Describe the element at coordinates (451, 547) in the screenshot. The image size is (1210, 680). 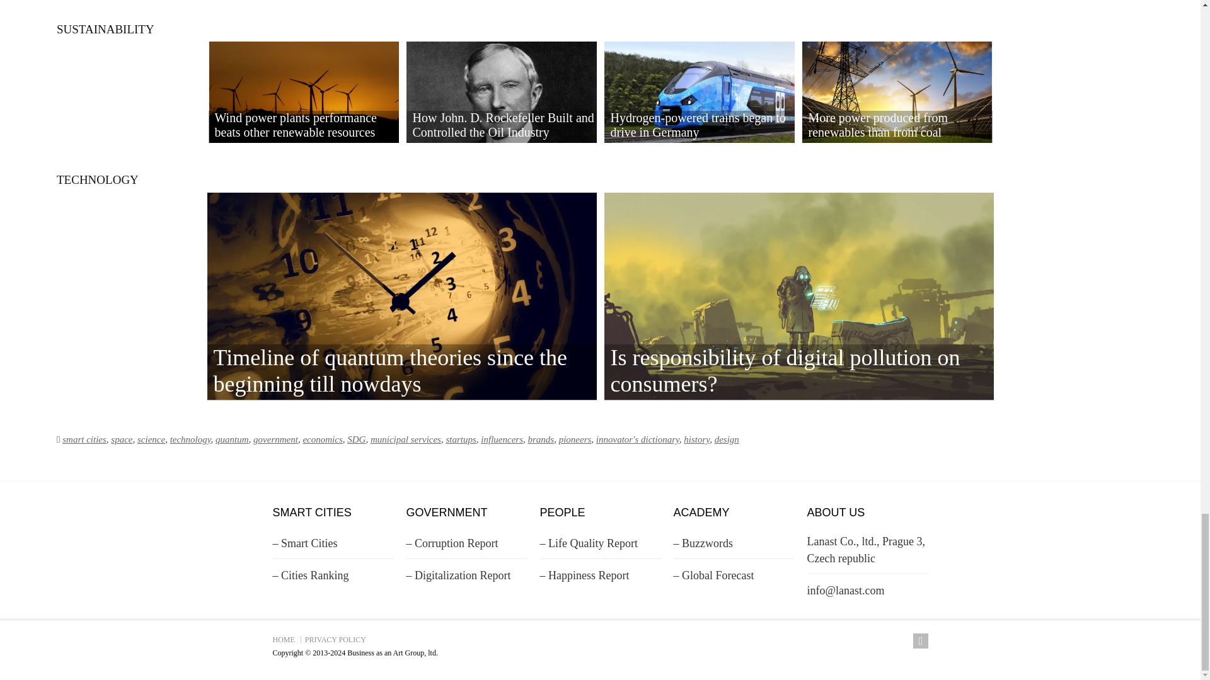
I see `World corruption report` at that location.